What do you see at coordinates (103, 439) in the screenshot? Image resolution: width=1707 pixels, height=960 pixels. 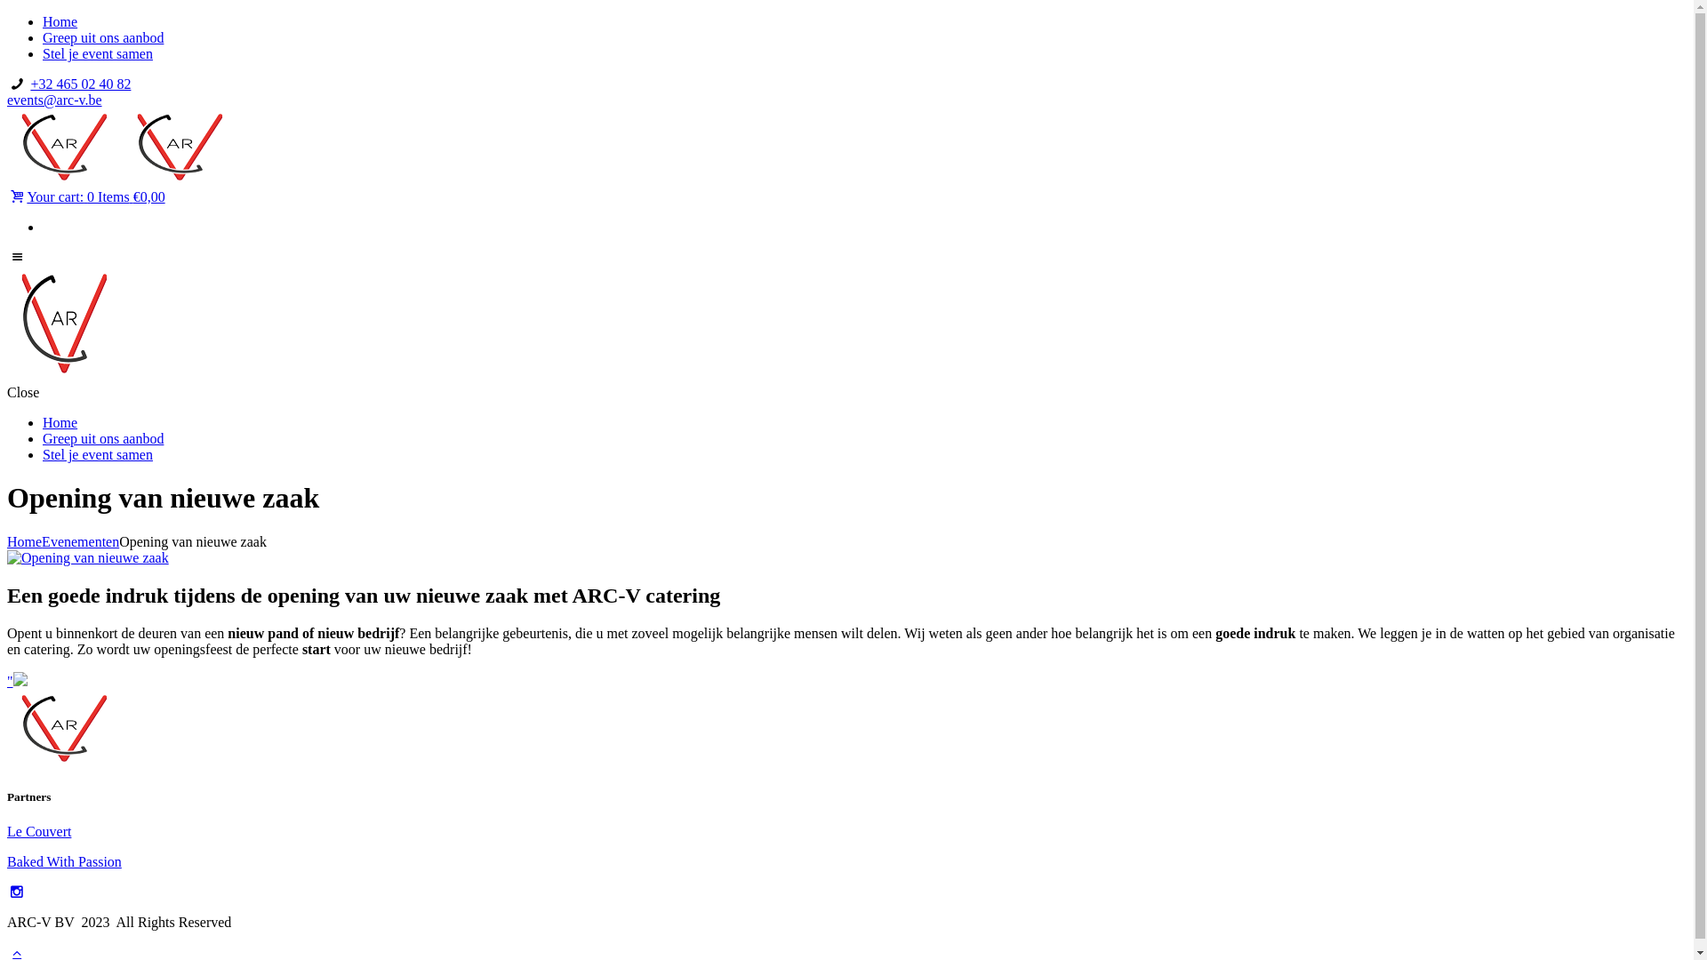 I see `Greep uit ons aanbod` at bounding box center [103, 439].